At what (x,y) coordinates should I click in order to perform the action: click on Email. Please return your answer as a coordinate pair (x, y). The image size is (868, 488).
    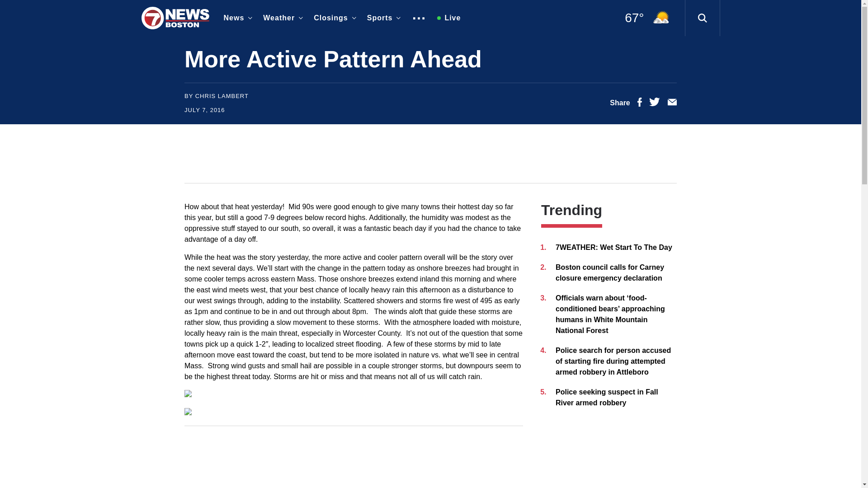
    Looking at the image, I should click on (672, 104).